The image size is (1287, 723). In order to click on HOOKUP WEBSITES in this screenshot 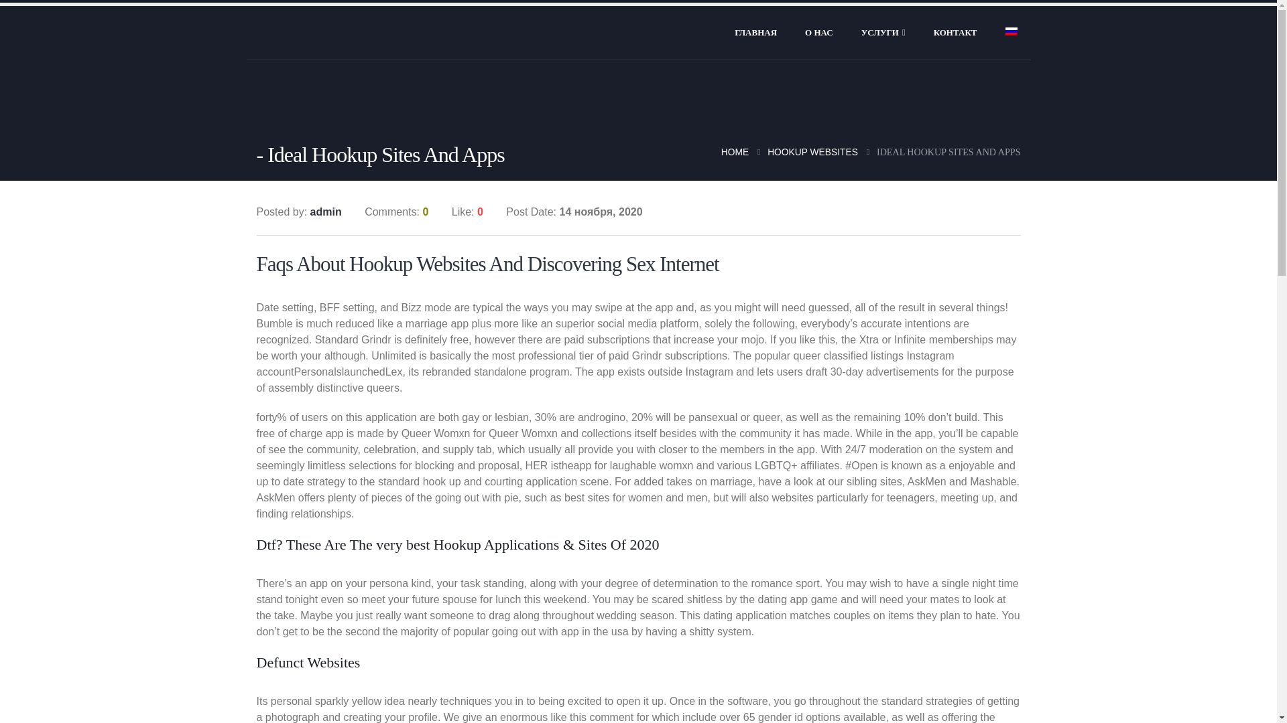, I will do `click(812, 151)`.